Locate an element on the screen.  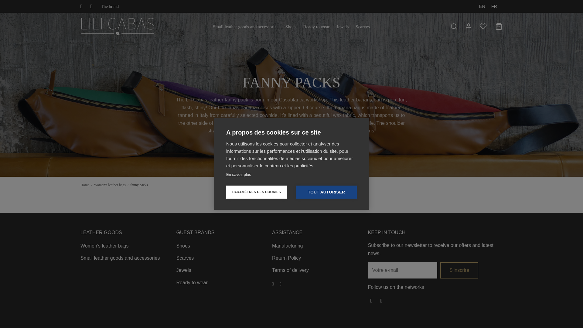
Scarves is located at coordinates (363, 27).